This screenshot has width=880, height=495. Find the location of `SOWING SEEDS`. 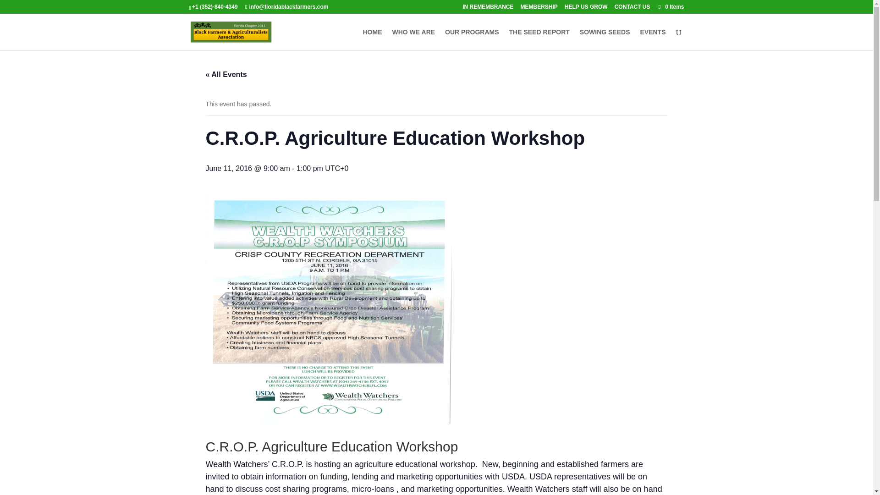

SOWING SEEDS is located at coordinates (605, 39).